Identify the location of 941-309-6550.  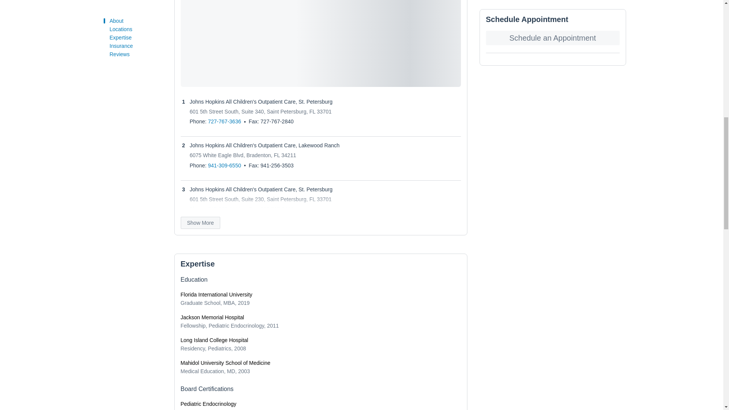
(224, 165).